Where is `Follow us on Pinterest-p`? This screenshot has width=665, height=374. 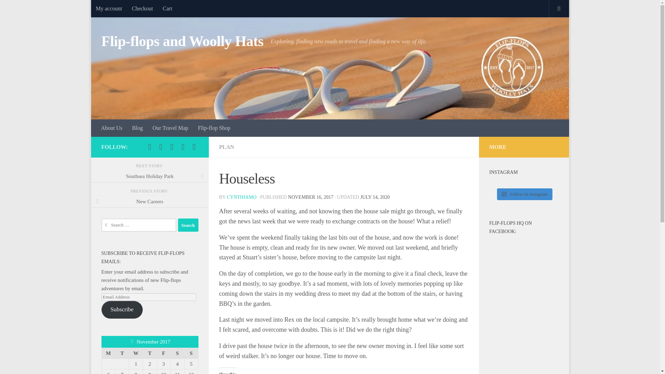 Follow us on Pinterest-p is located at coordinates (172, 147).